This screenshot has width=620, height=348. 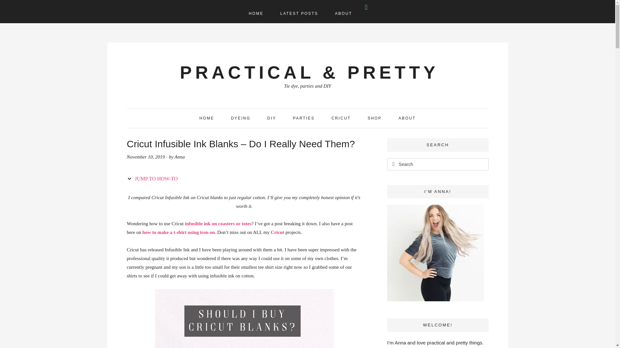 I want to click on Anna, so click(x=180, y=157).